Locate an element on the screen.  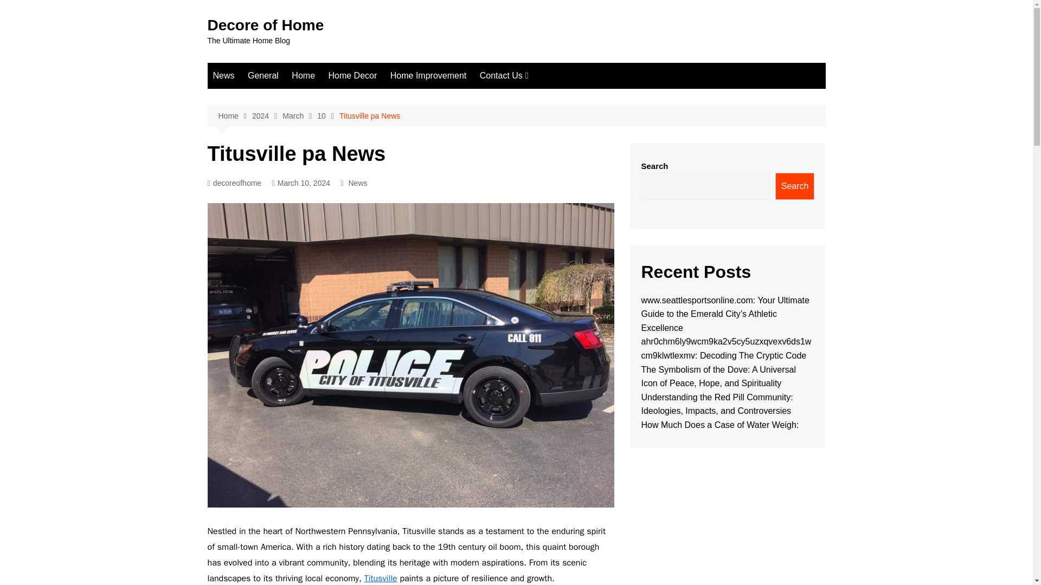
Decore of Home is located at coordinates (266, 25).